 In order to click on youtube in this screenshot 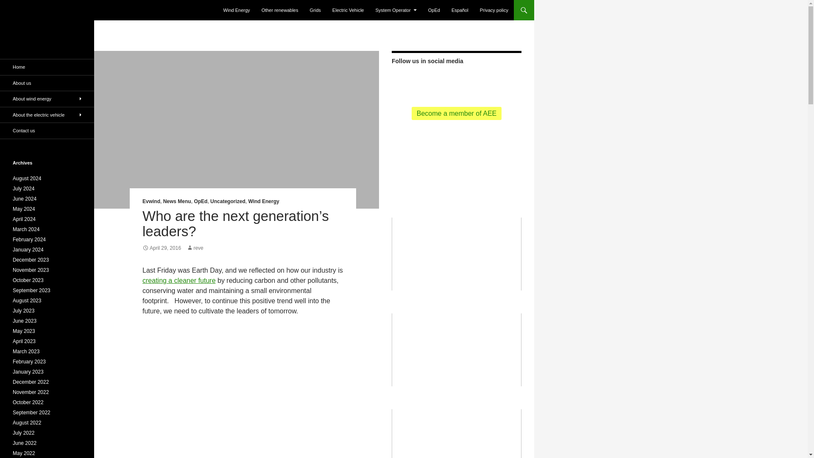, I will do `click(471, 81)`.